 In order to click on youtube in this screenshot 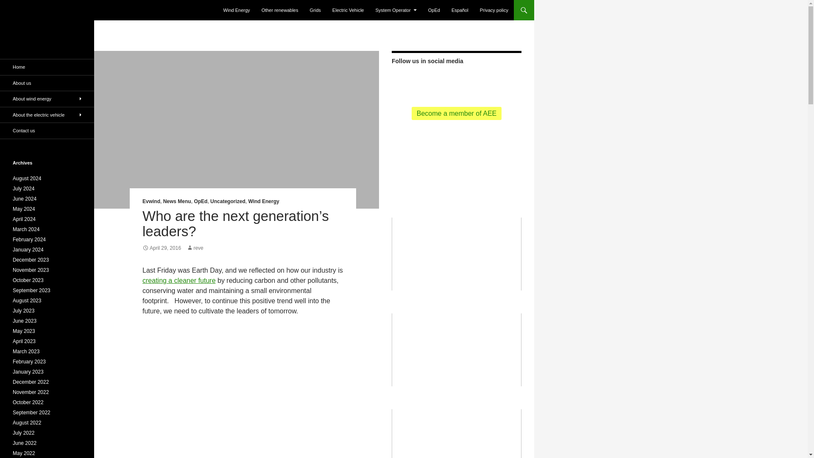, I will do `click(471, 81)`.